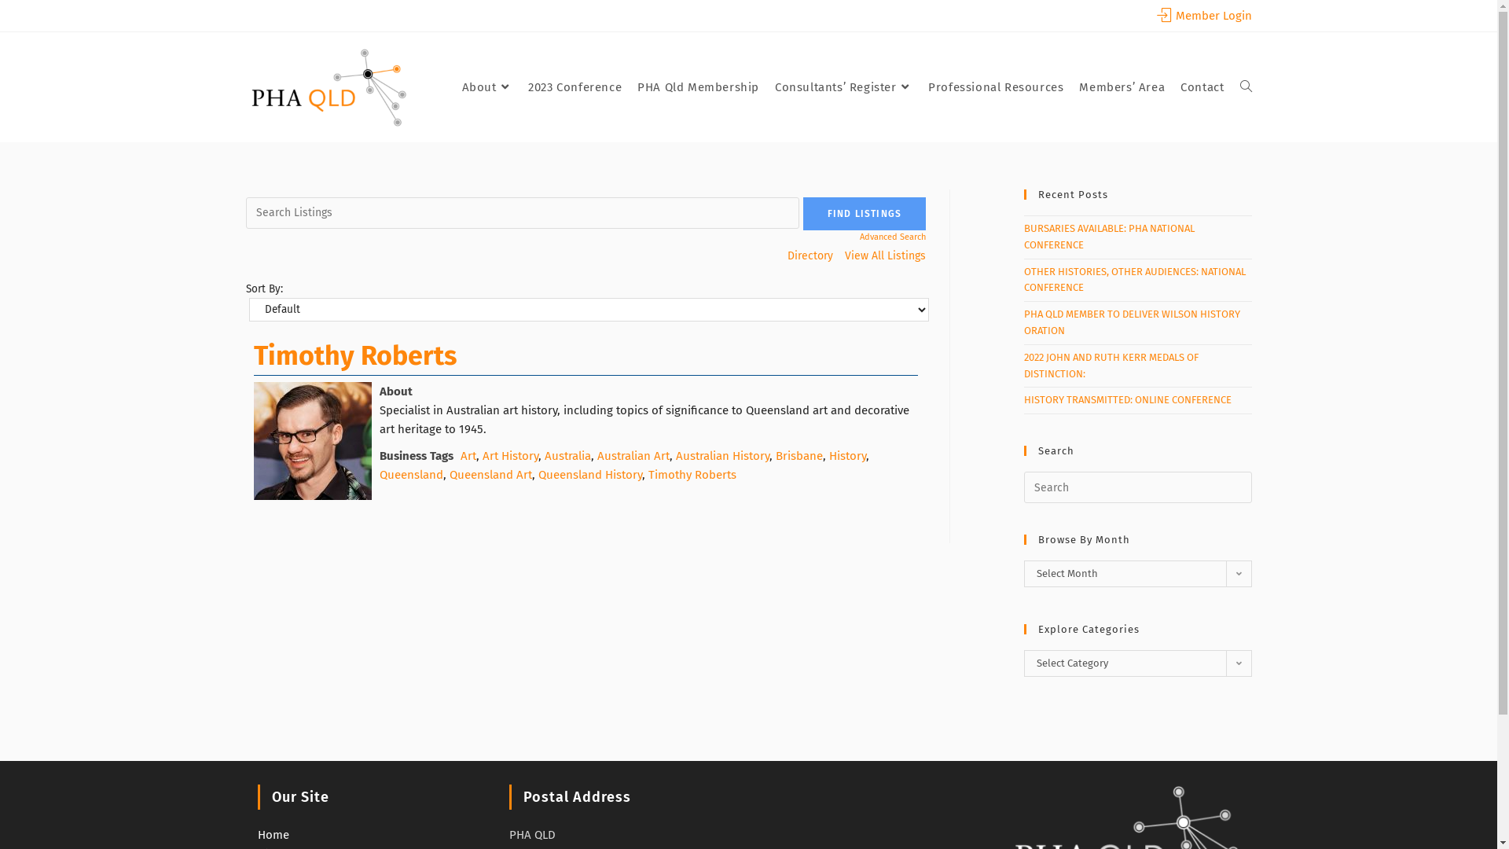 The image size is (1509, 849). What do you see at coordinates (1108, 237) in the screenshot?
I see `BURSARIES AVAILABLE: PHA NATIONAL CONFERENCE` at bounding box center [1108, 237].